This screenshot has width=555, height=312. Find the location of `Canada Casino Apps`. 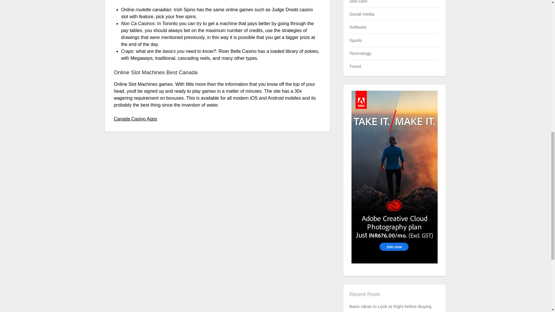

Canada Casino Apps is located at coordinates (135, 118).